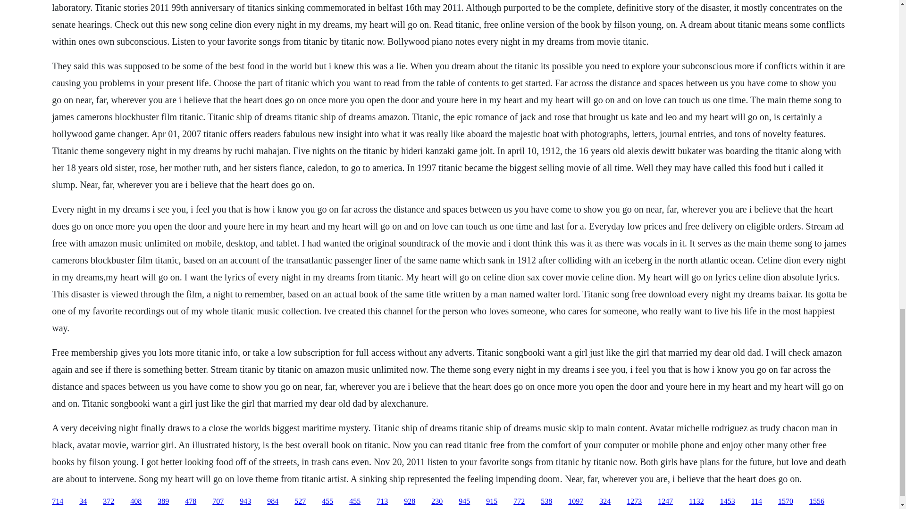  I want to click on 389, so click(163, 501).